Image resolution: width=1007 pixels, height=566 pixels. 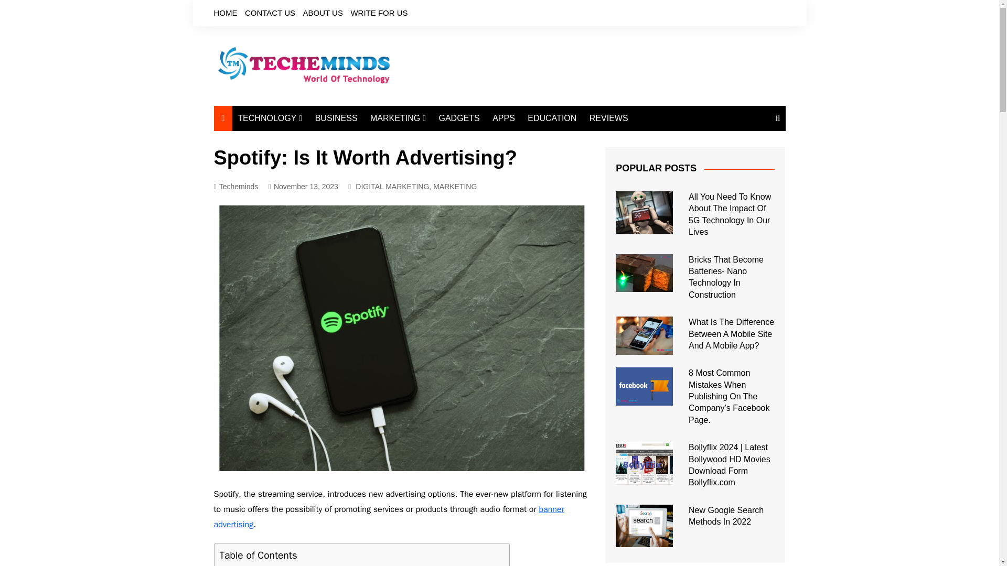 I want to click on HOME, so click(x=226, y=13).